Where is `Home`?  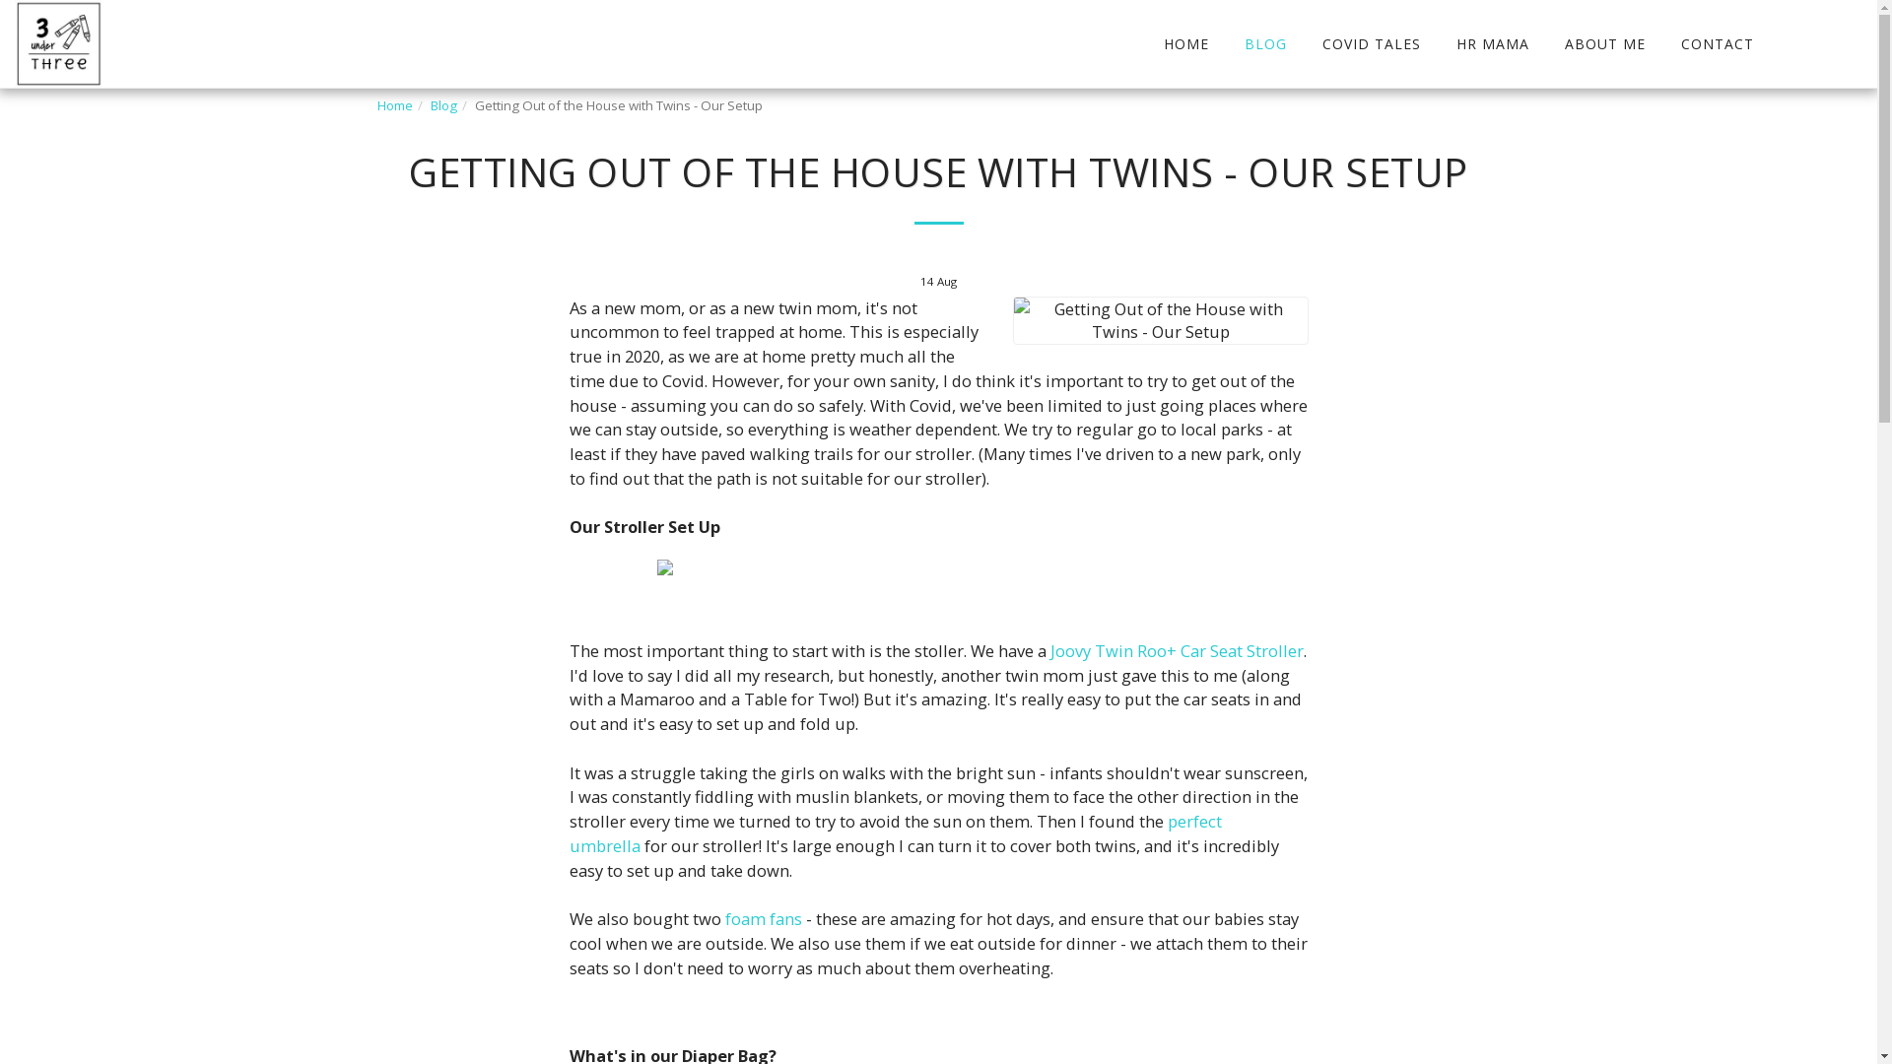 Home is located at coordinates (394, 105).